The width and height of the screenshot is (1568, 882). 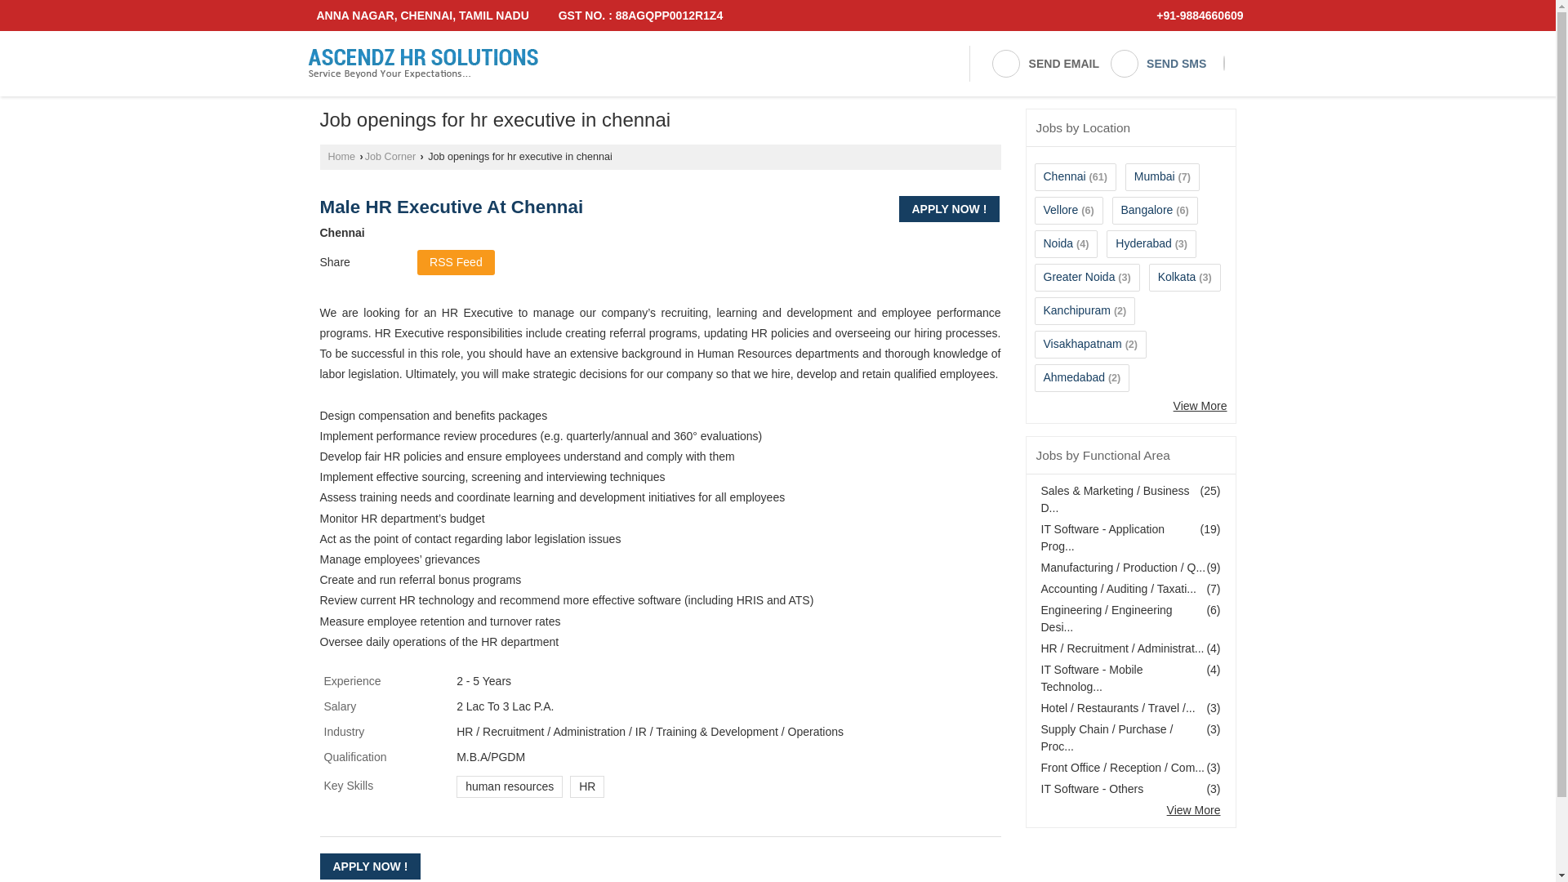 What do you see at coordinates (1158, 64) in the screenshot?
I see `SEND SMS` at bounding box center [1158, 64].